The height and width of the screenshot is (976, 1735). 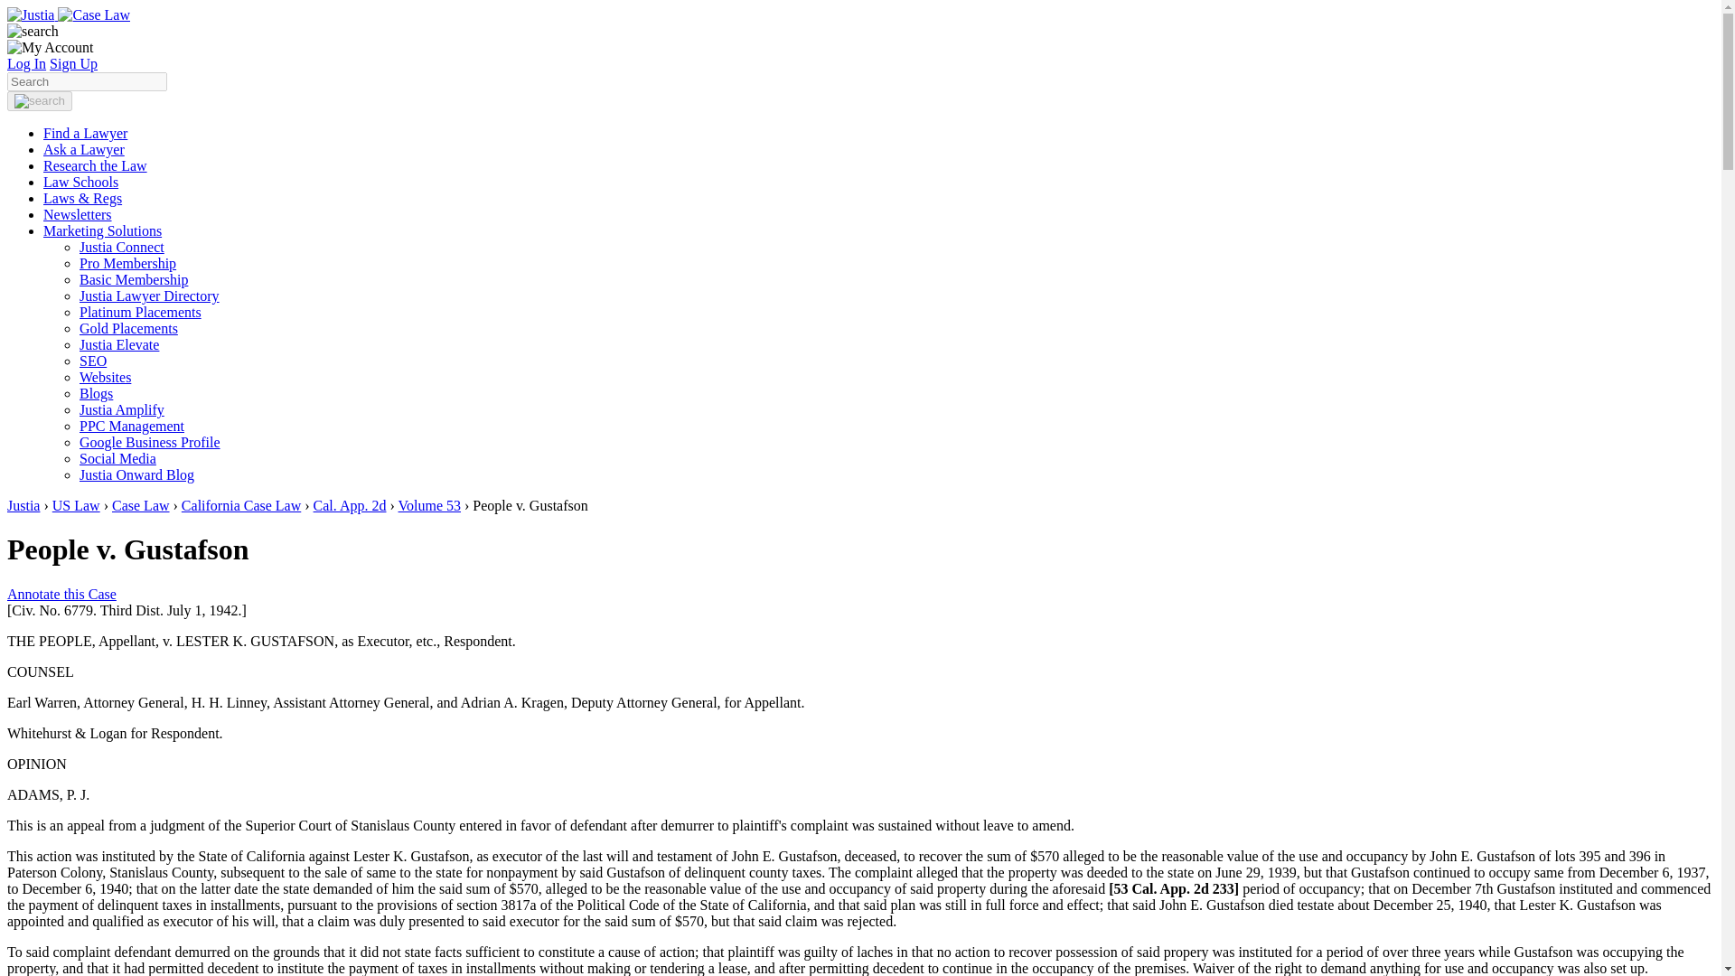 I want to click on Justia Lawyer Directory, so click(x=150, y=295).